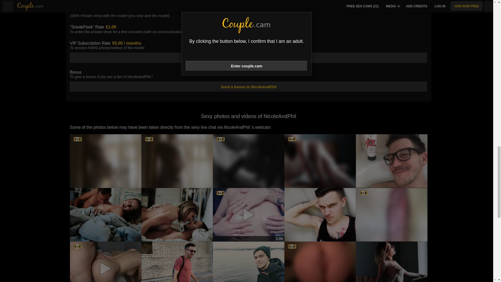 Image resolution: width=501 pixels, height=282 pixels. I want to click on Send a bonus to NicoleAndPhil, so click(248, 87).